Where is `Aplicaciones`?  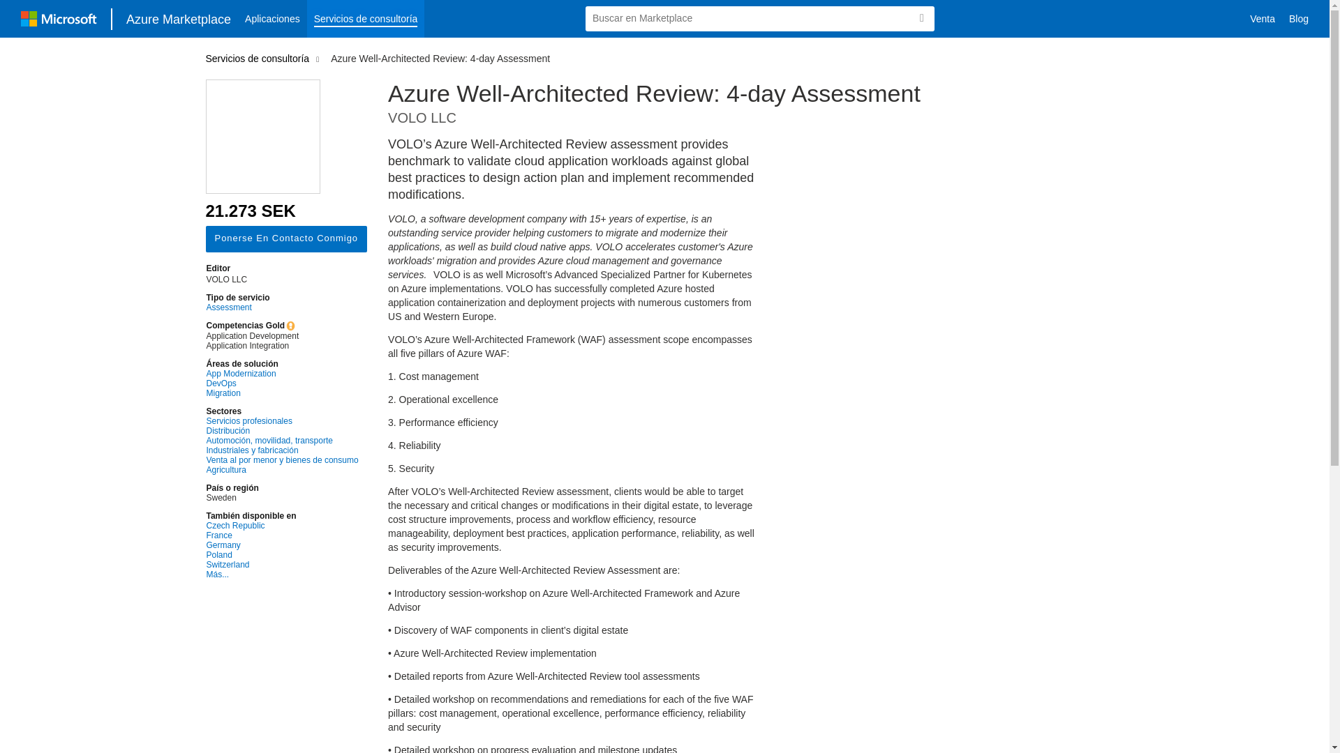 Aplicaciones is located at coordinates (272, 19).